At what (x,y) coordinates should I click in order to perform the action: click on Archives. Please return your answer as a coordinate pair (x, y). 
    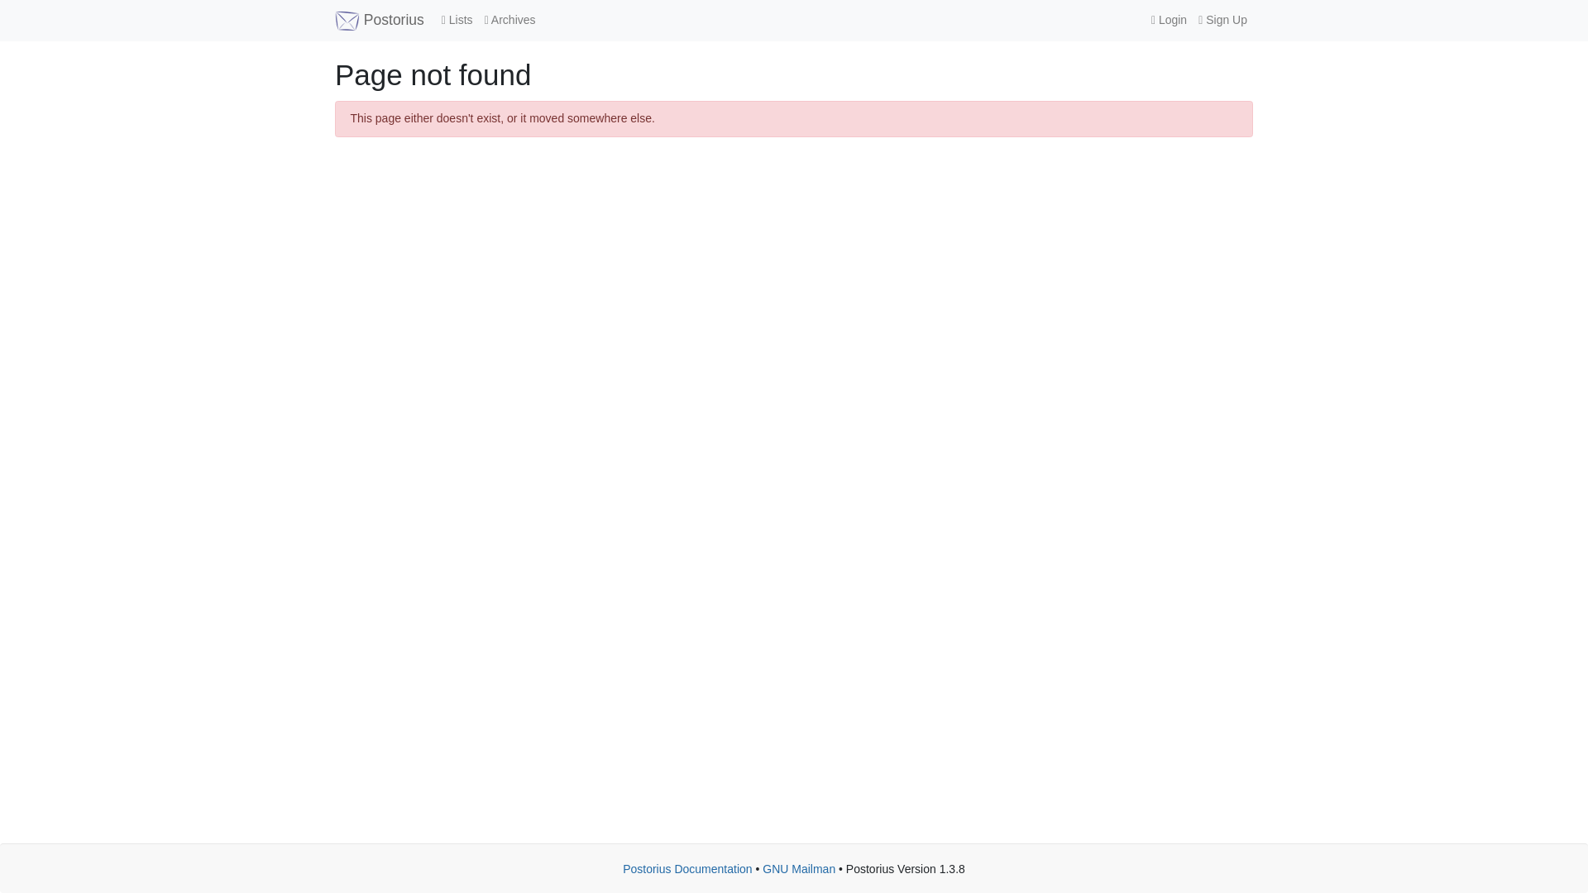
    Looking at the image, I should click on (509, 20).